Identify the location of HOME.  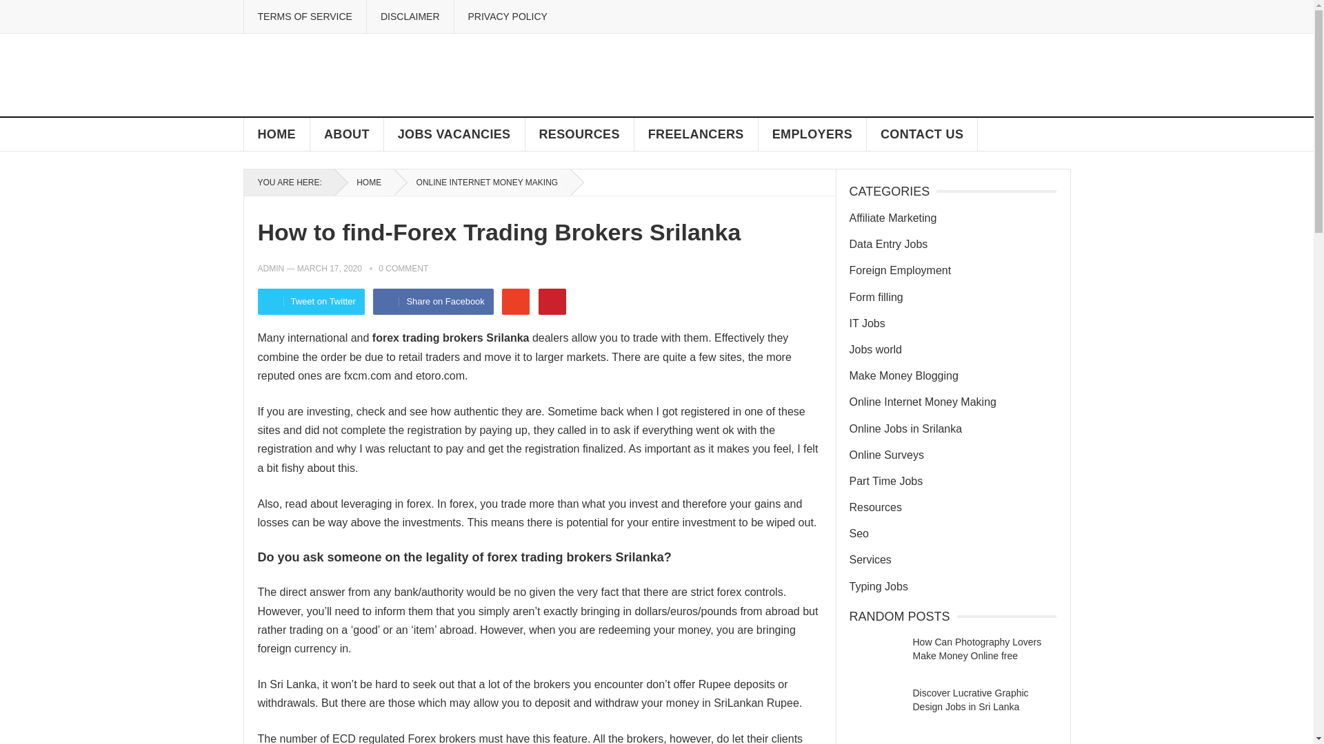
(364, 183).